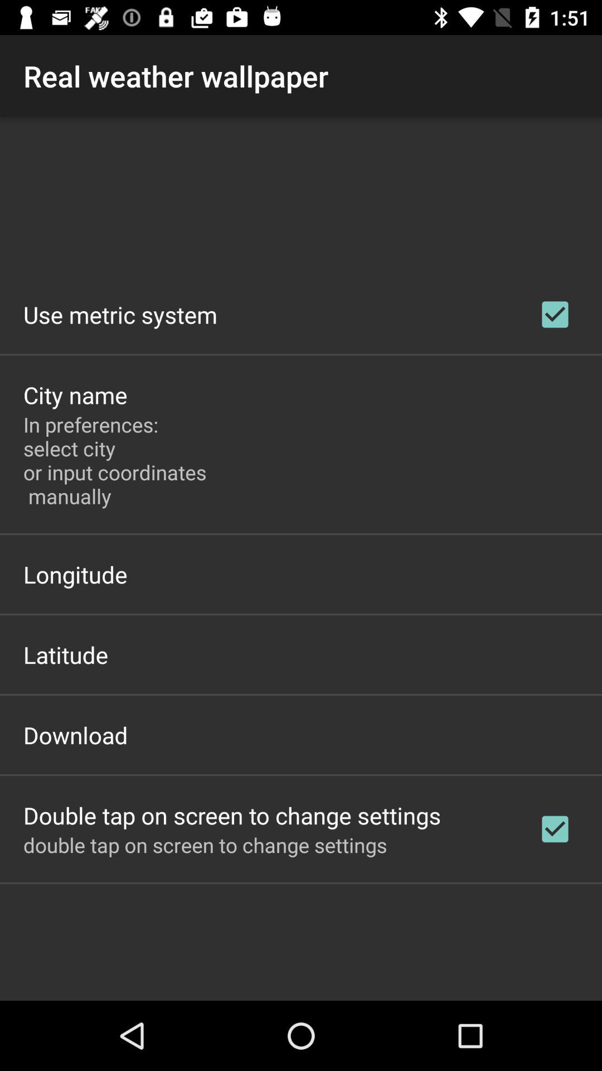  Describe the element at coordinates (120, 315) in the screenshot. I see `open the item below the real weather wallpaper app` at that location.